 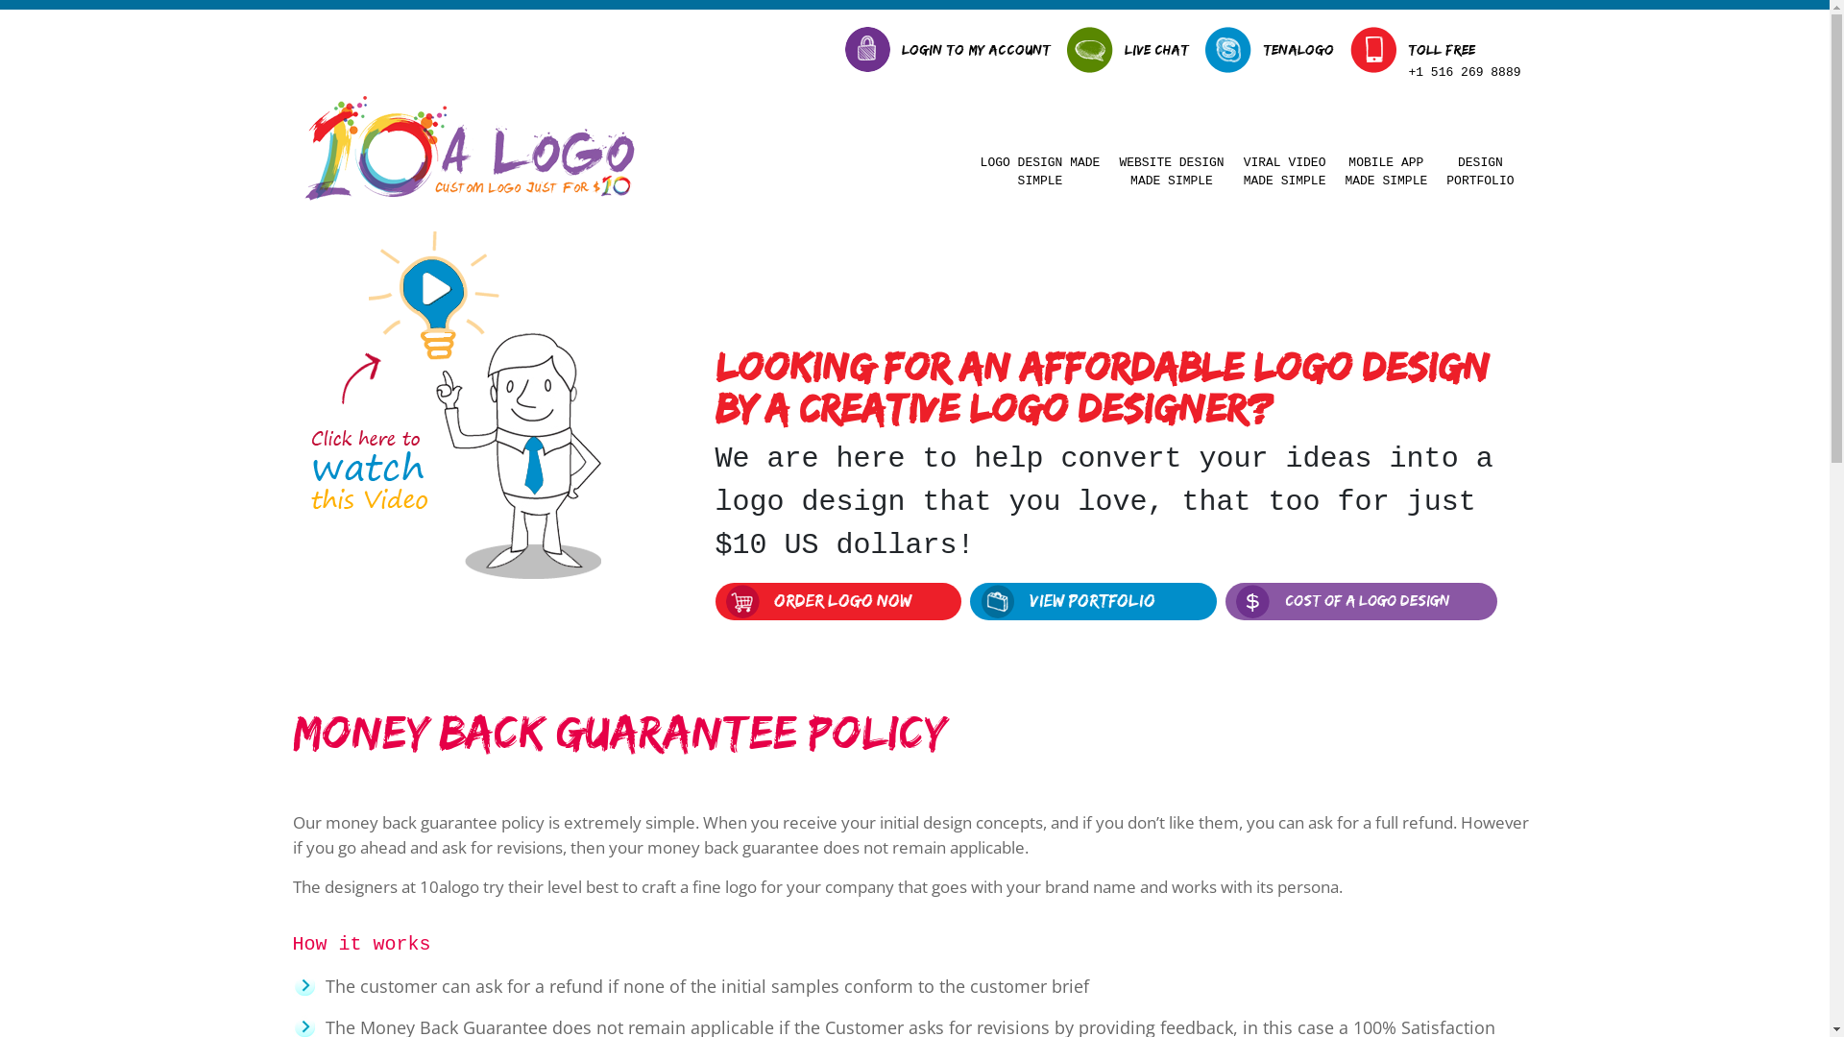 I want to click on DESIGN
PORTFOLIO, so click(x=1482, y=173).